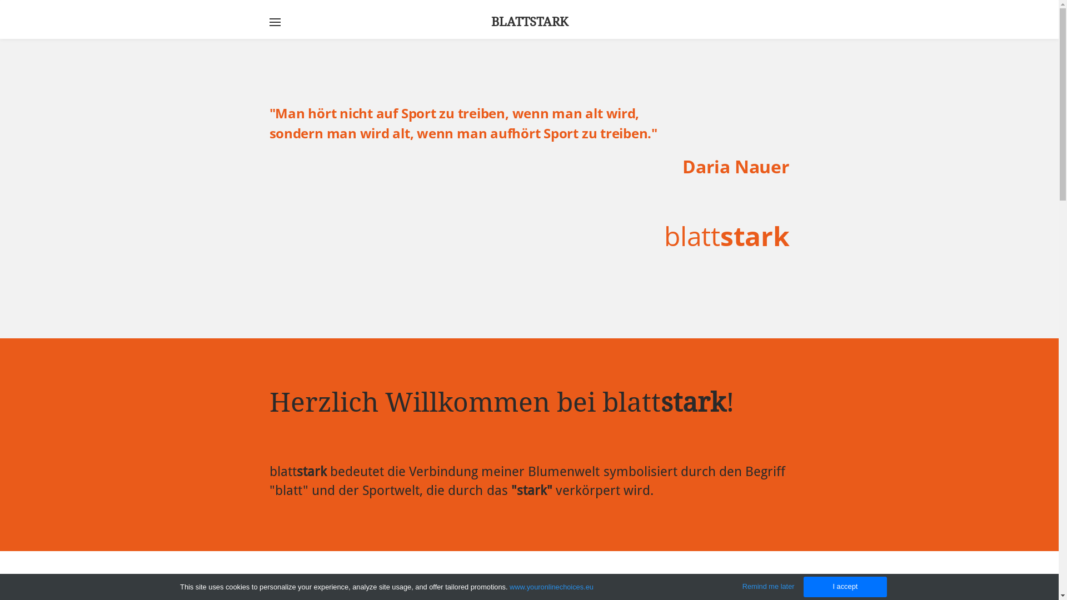 Image resolution: width=1067 pixels, height=600 pixels. Describe the element at coordinates (845, 587) in the screenshot. I see `I accept` at that location.